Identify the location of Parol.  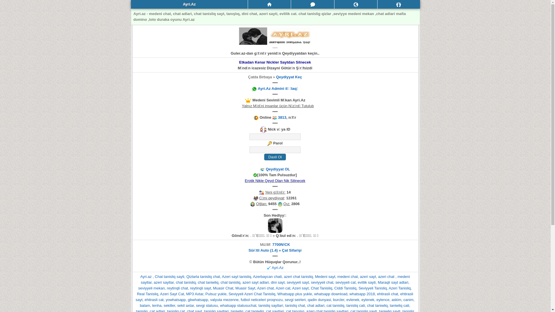
(275, 150).